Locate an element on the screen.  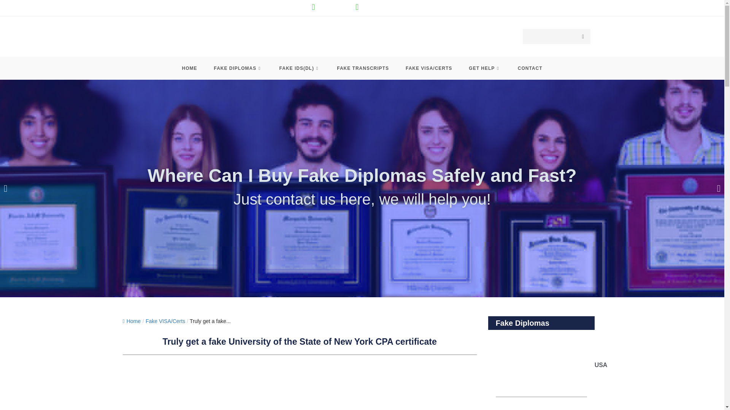
FAKE TRANSCRIPTS is located at coordinates (363, 68).